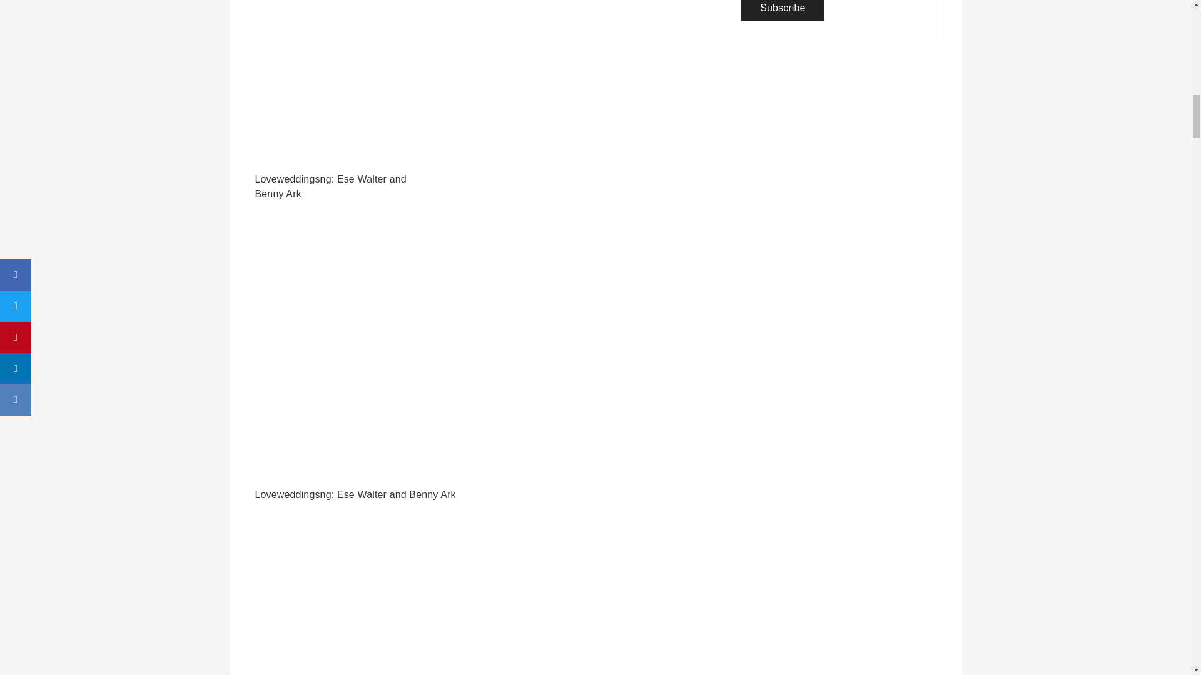 The height and width of the screenshot is (675, 1201). Describe the element at coordinates (782, 10) in the screenshot. I see `Subscribe` at that location.